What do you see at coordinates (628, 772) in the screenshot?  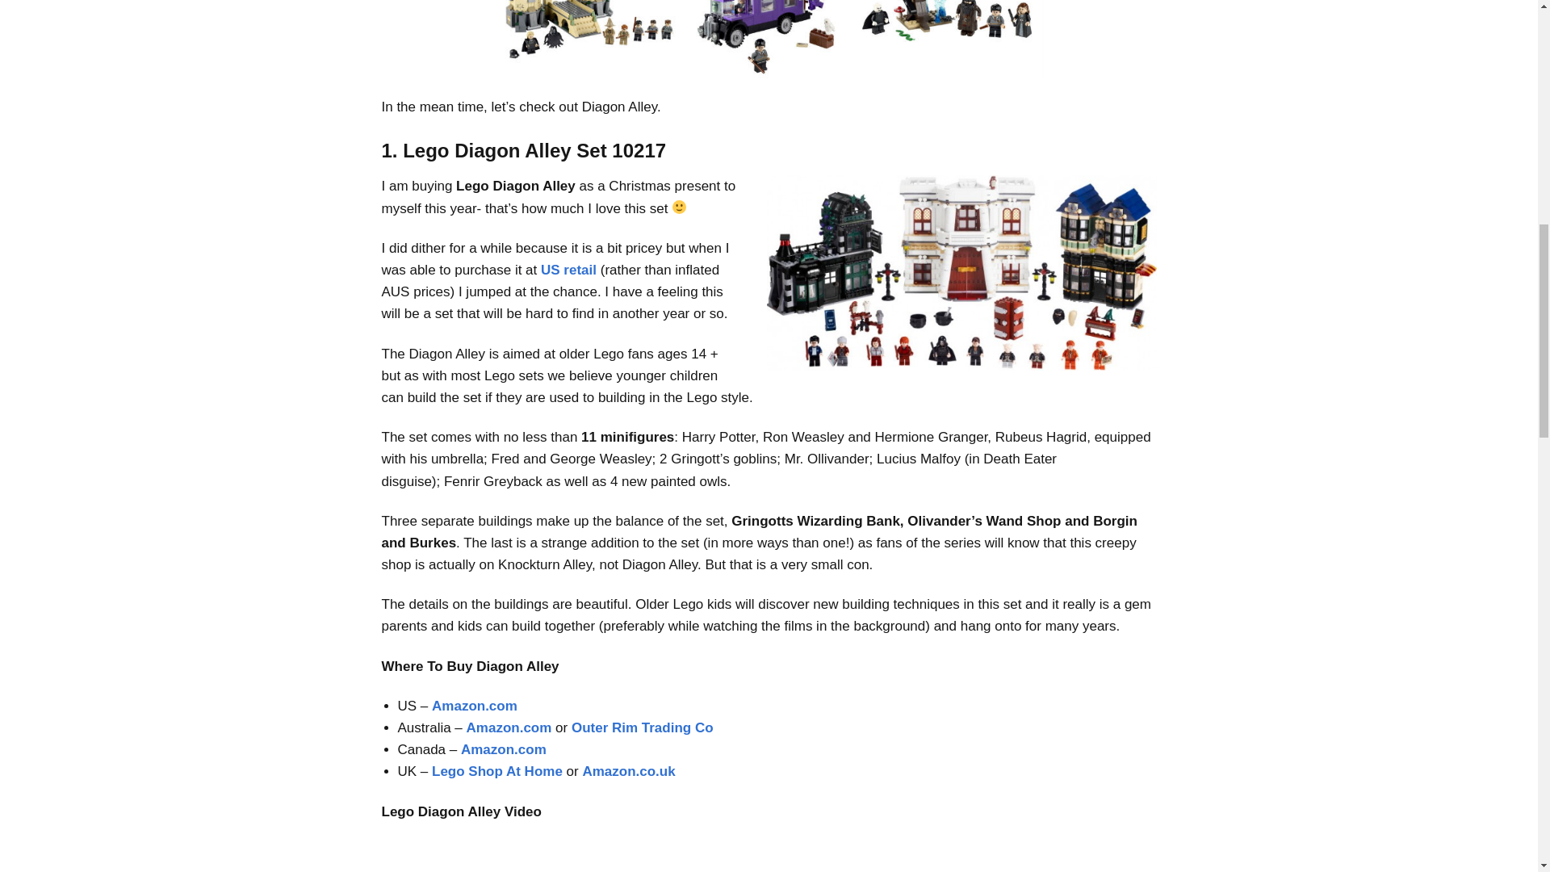 I see `Amazon.co.uk` at bounding box center [628, 772].